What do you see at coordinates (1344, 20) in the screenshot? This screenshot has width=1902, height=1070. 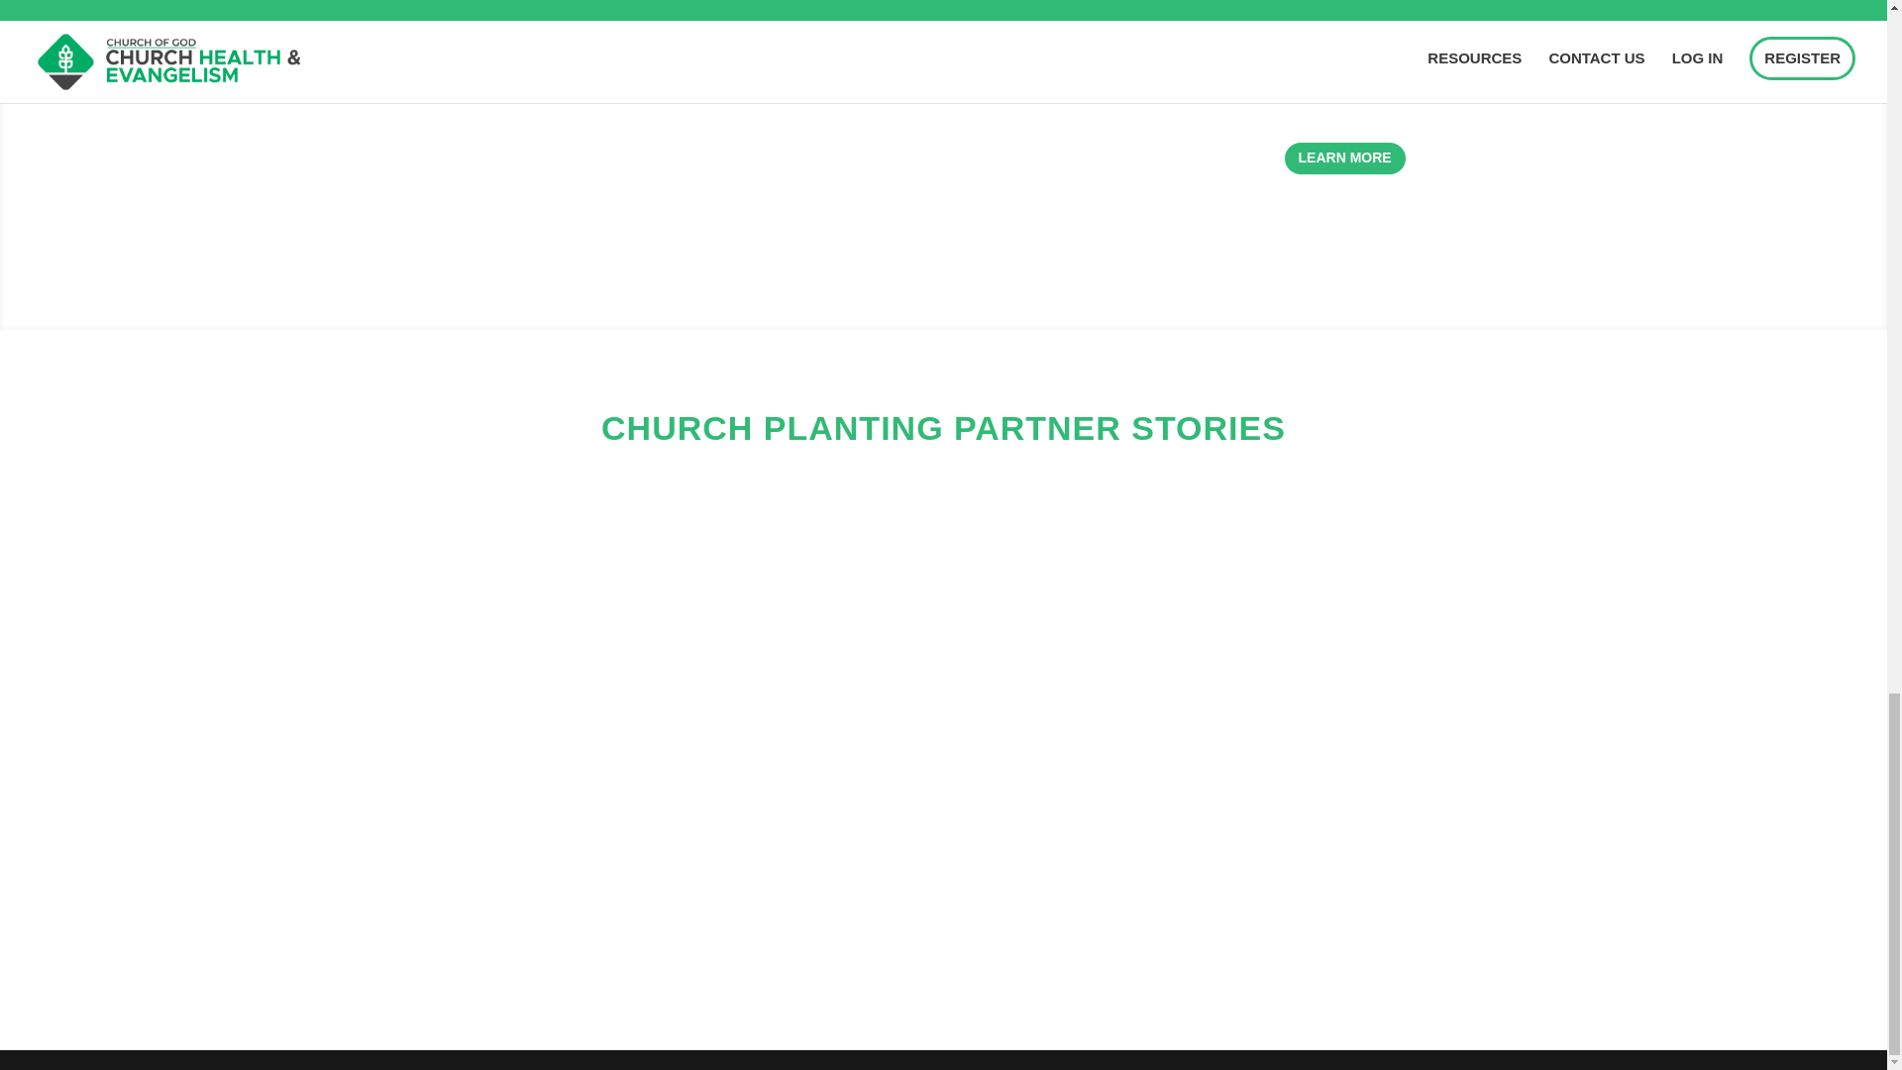 I see `CHURCH AFFILIATES` at bounding box center [1344, 20].